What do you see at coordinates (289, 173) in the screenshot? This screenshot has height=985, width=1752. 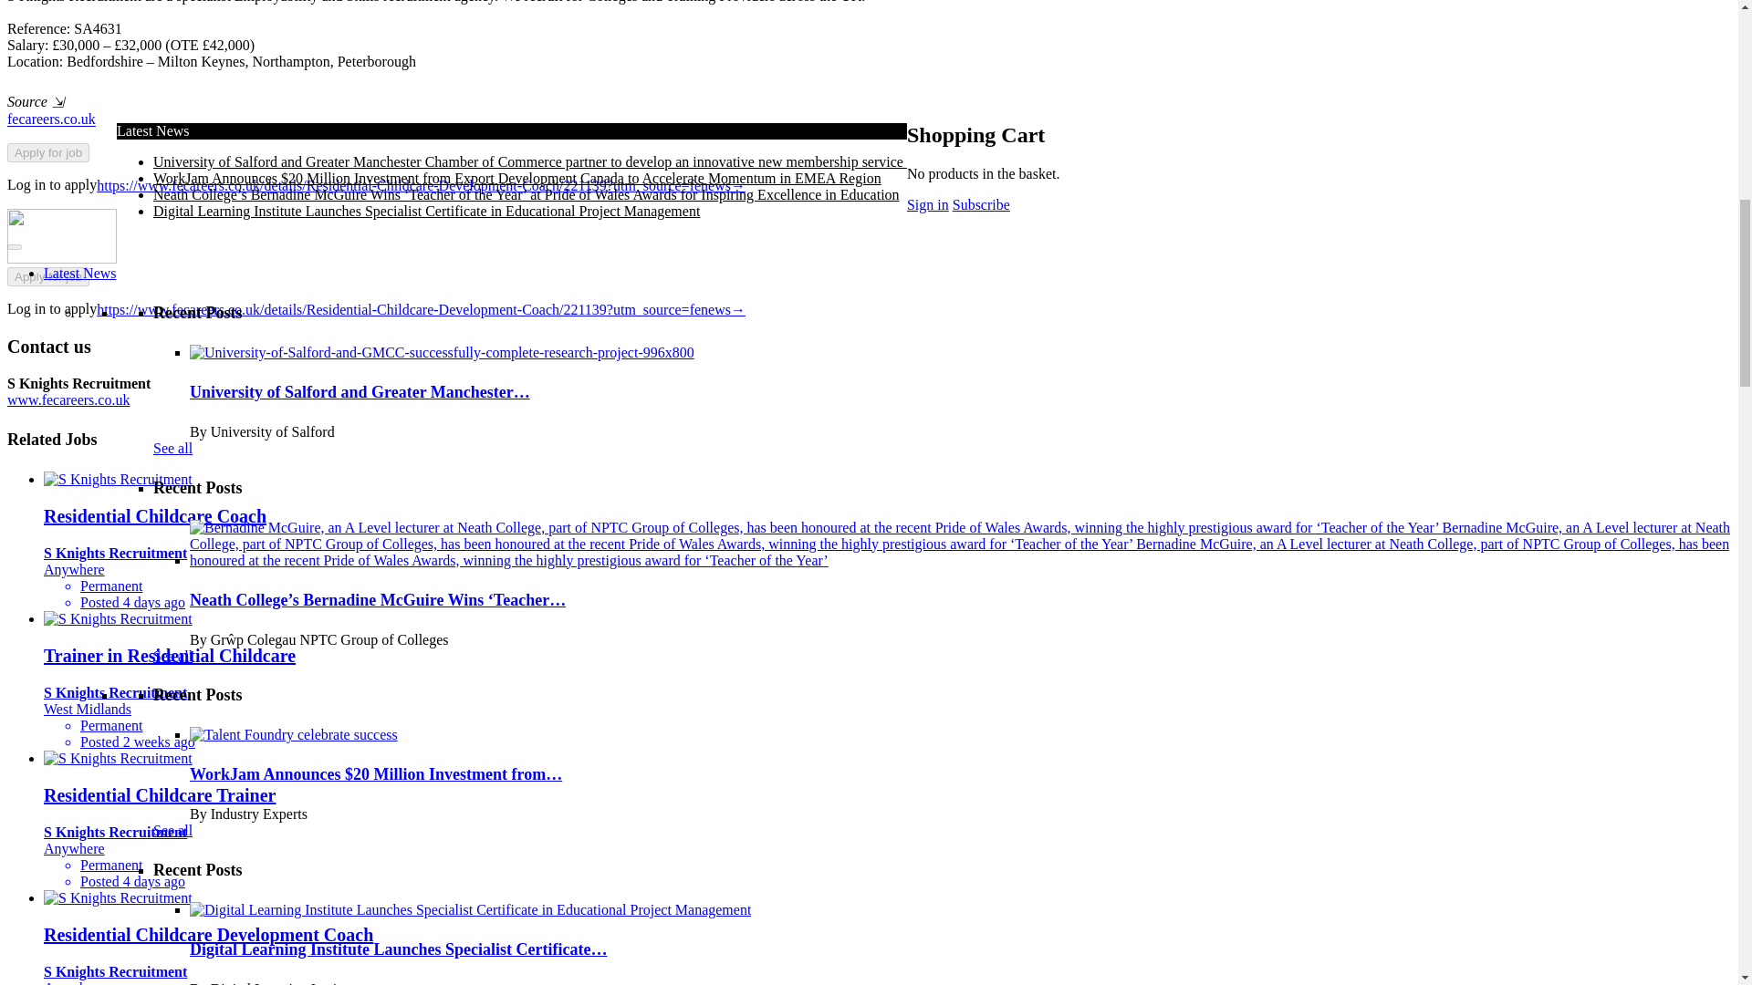 I see `Sign in` at bounding box center [289, 173].